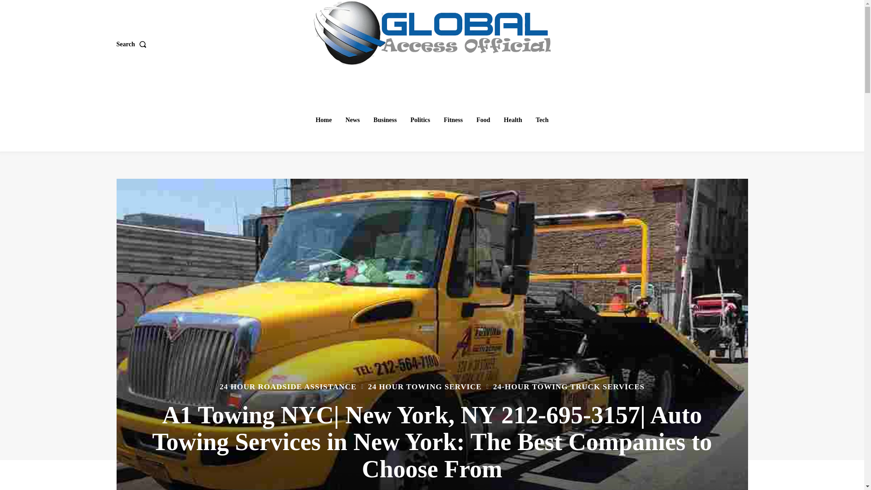 The width and height of the screenshot is (871, 490). I want to click on Food, so click(483, 120).